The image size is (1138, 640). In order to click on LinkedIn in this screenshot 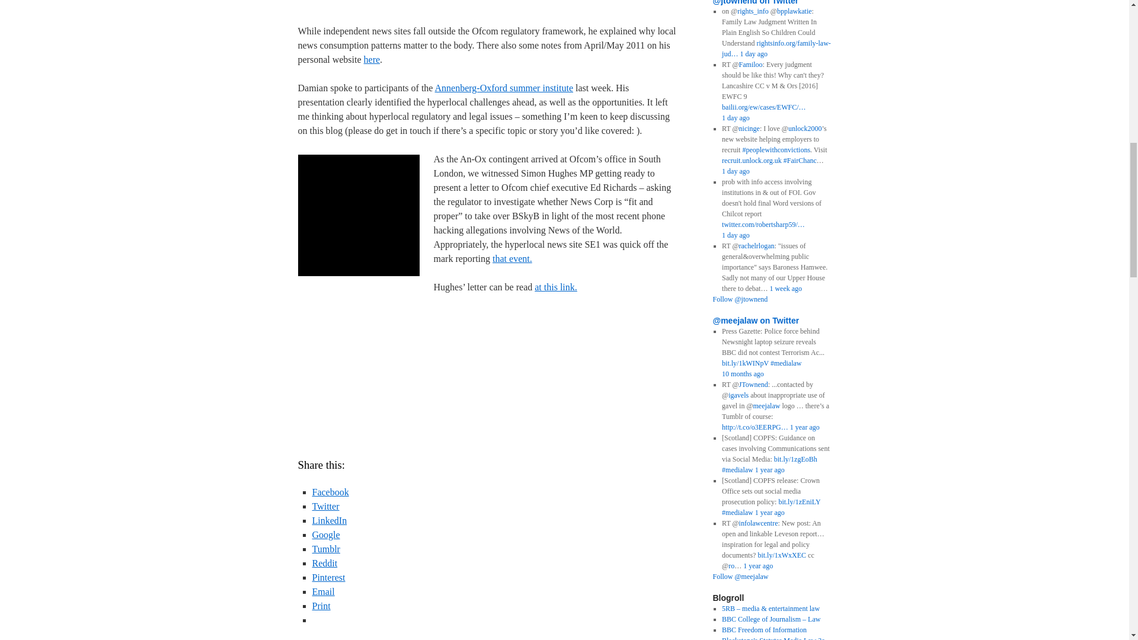, I will do `click(330, 520)`.